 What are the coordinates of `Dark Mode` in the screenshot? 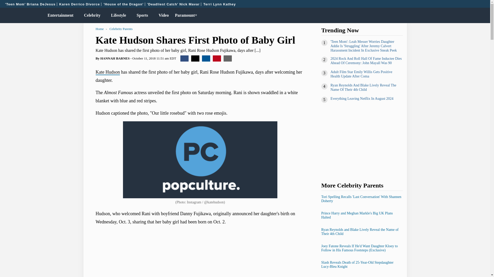 It's located at (473, 15).